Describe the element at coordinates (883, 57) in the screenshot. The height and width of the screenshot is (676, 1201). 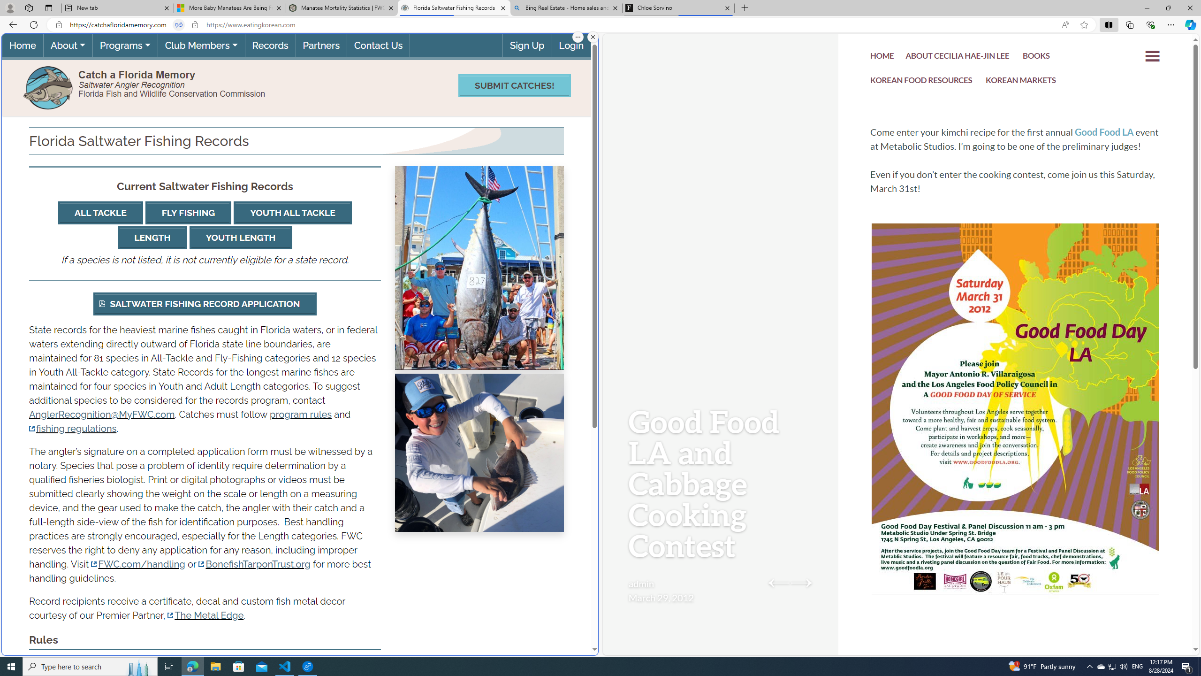
I see `HOME` at that location.